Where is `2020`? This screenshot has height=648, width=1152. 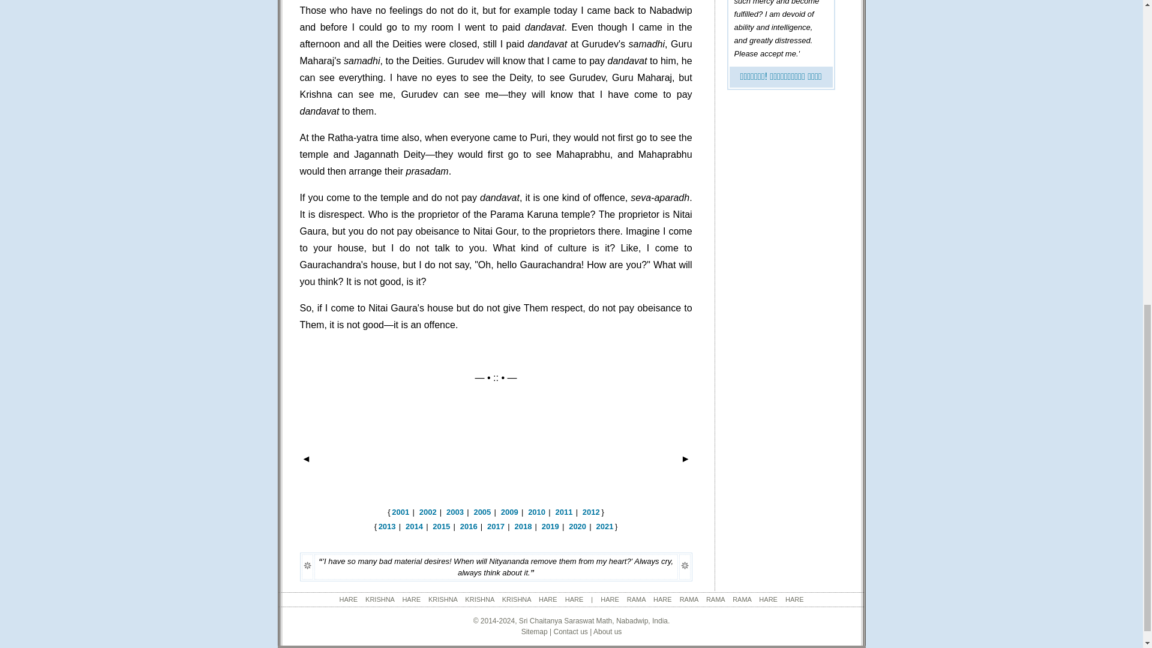 2020 is located at coordinates (577, 526).